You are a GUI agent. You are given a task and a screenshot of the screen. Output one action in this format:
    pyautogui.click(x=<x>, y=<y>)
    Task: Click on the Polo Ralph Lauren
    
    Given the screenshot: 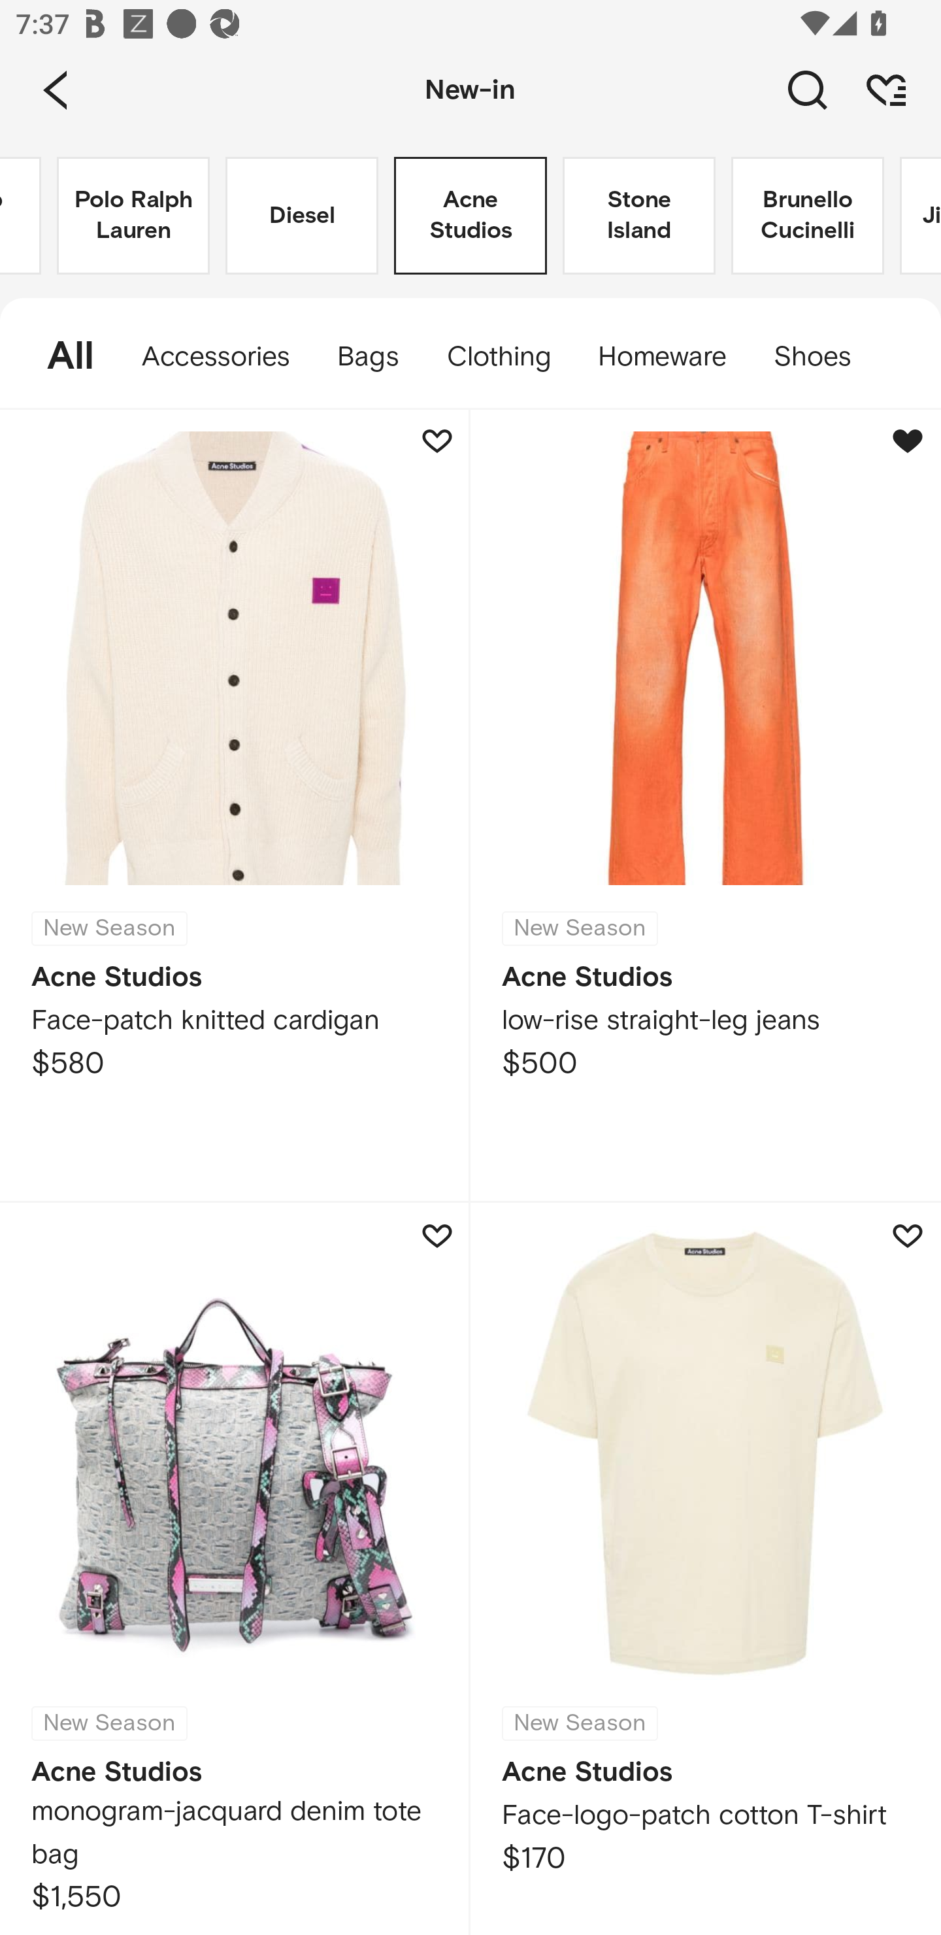 What is the action you would take?
    pyautogui.click(x=133, y=216)
    